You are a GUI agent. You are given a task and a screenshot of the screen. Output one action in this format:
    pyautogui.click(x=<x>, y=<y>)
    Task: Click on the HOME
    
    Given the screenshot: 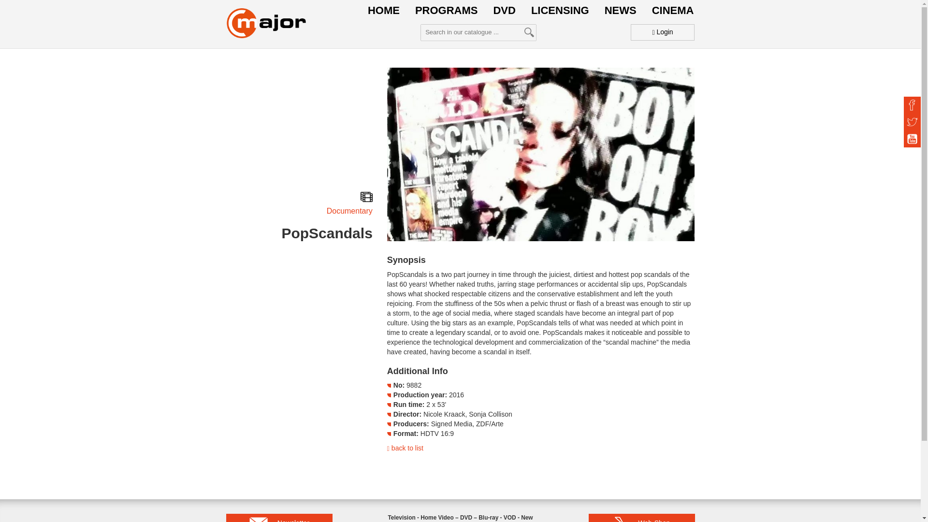 What is the action you would take?
    pyautogui.click(x=384, y=11)
    